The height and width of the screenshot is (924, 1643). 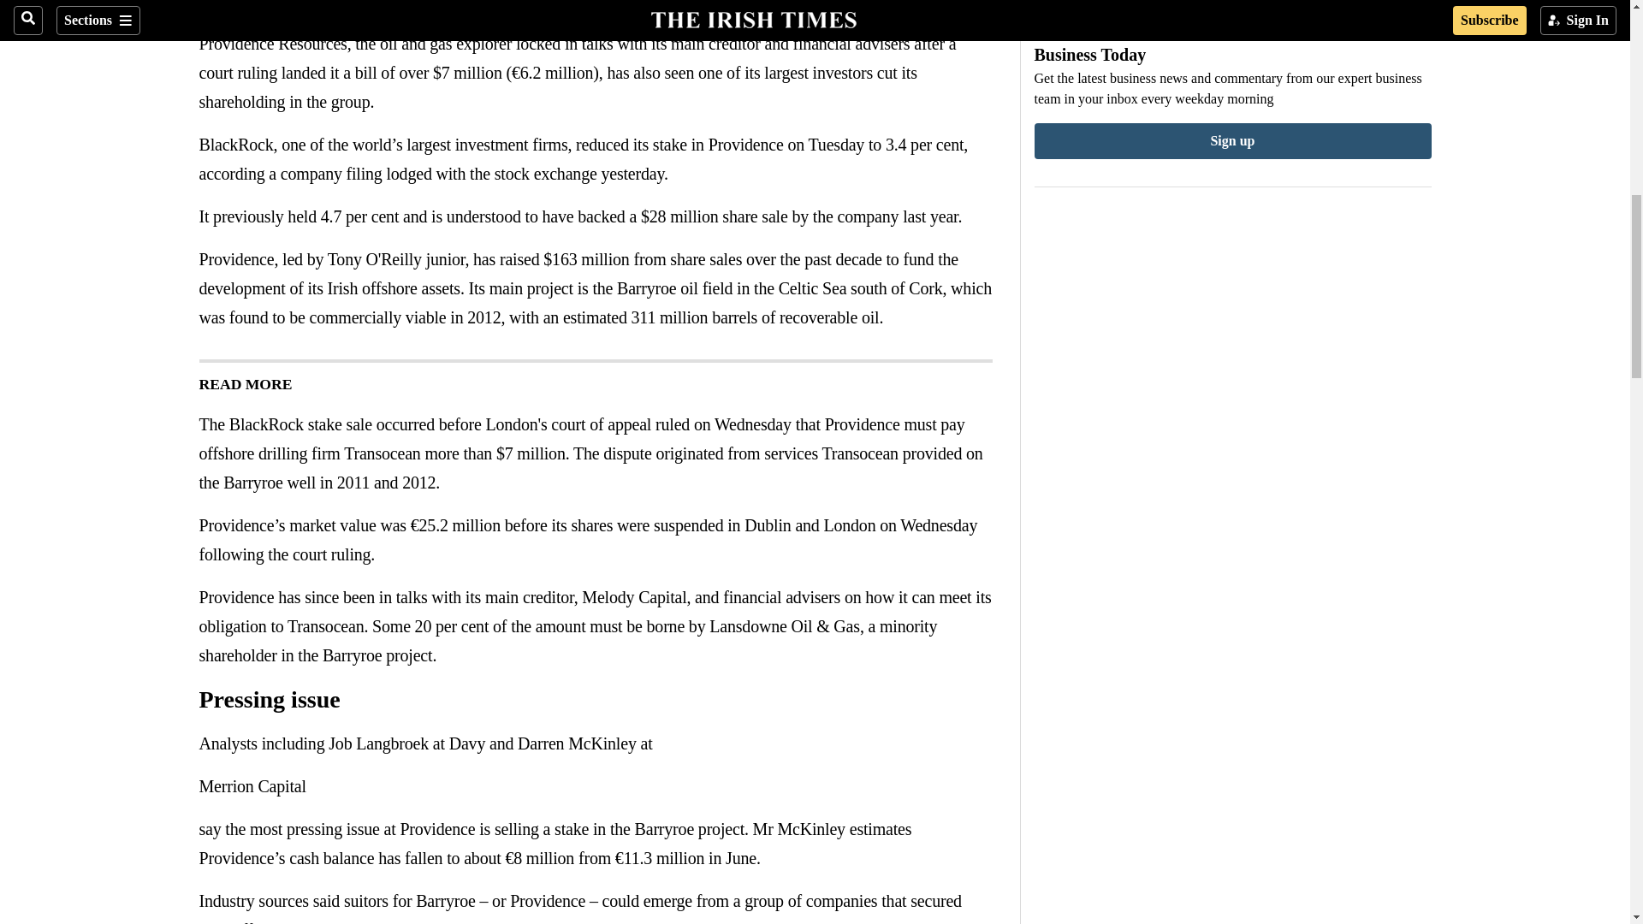 I want to click on Facebook, so click(x=209, y=8).